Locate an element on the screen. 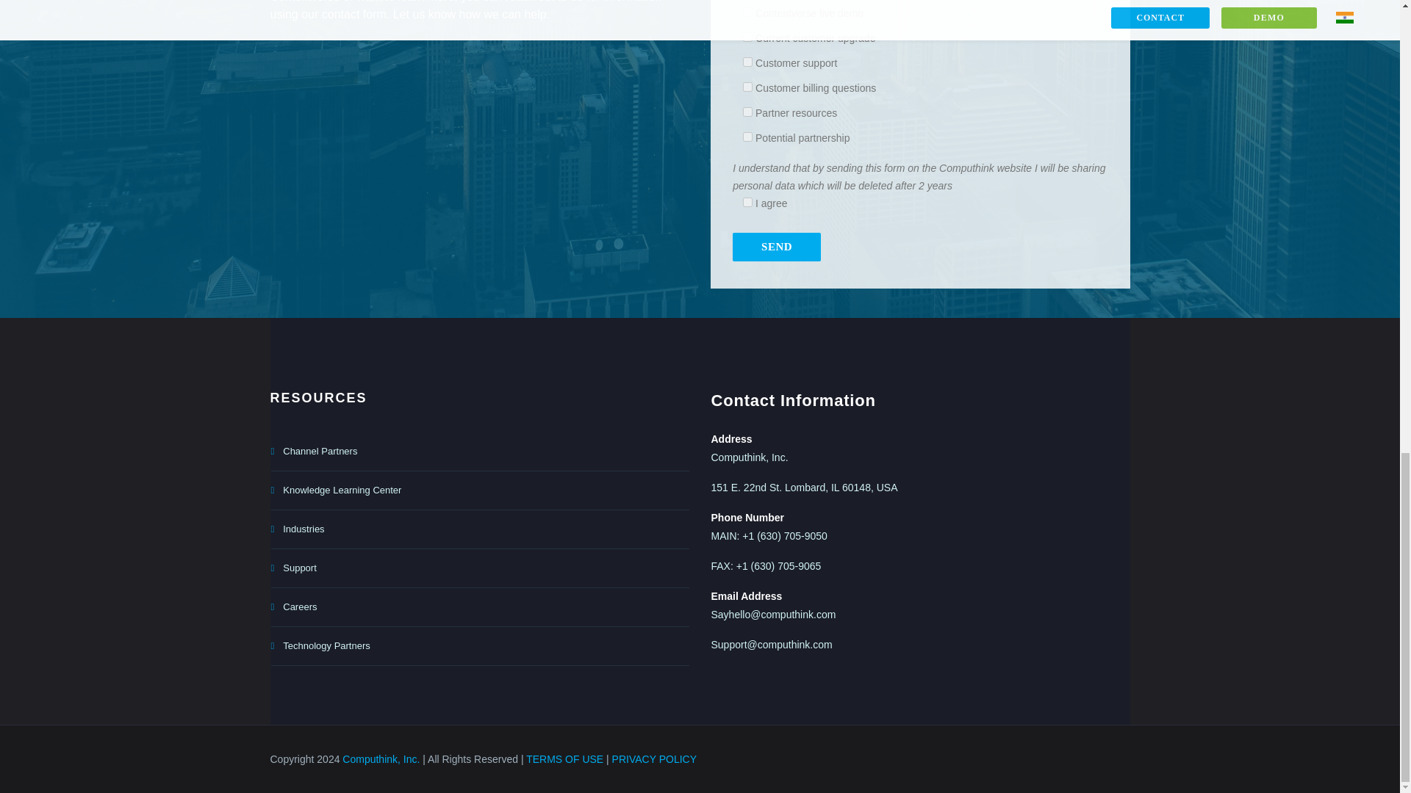  Contentverse live demo is located at coordinates (747, 12).